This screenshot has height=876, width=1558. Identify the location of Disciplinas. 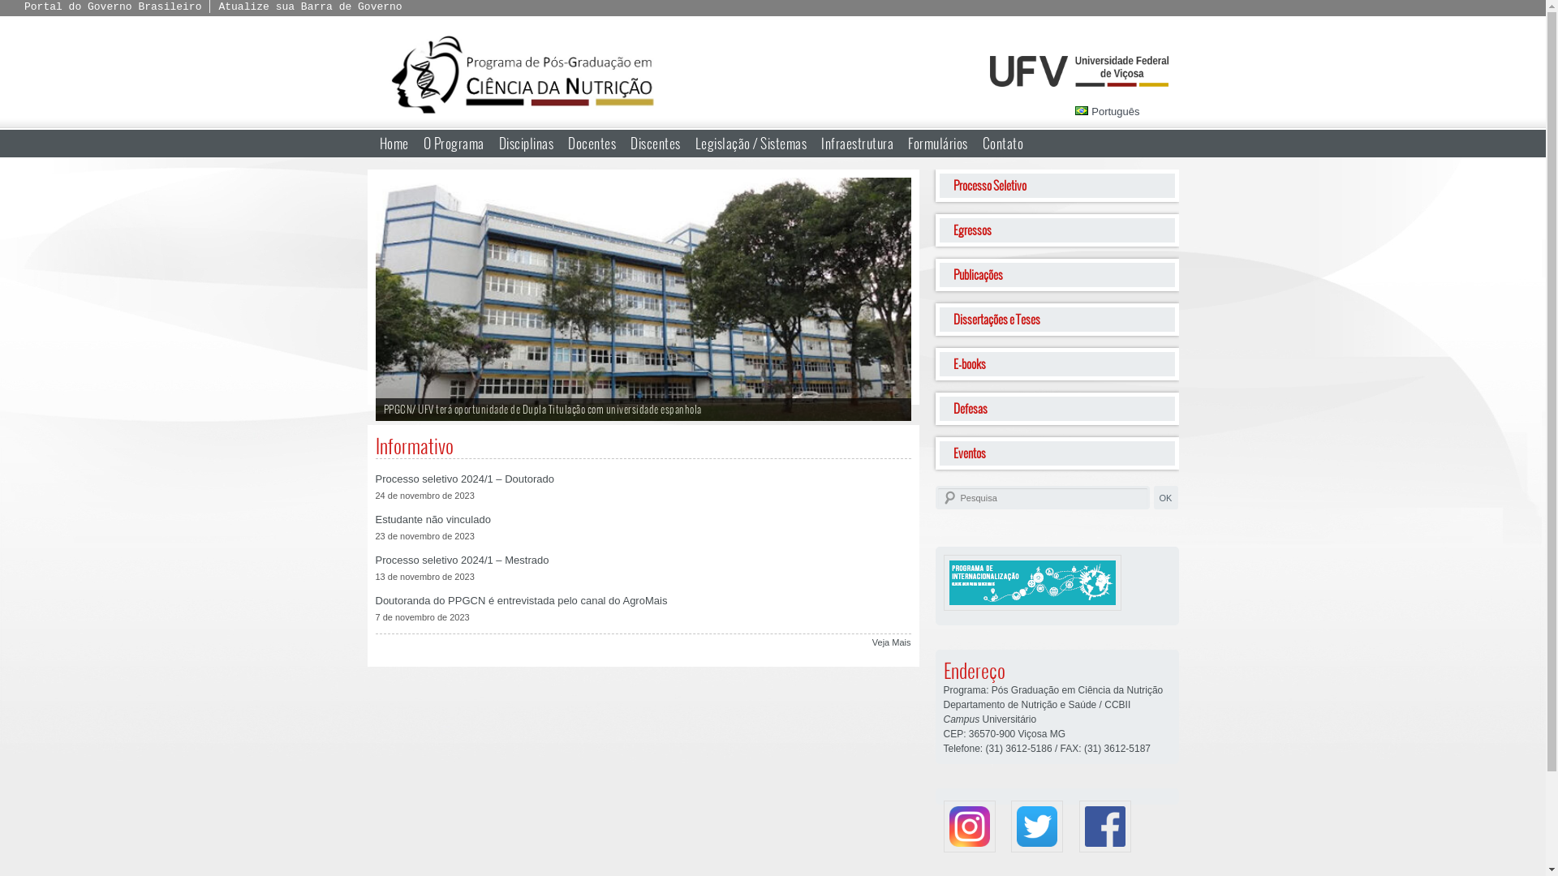
(527, 143).